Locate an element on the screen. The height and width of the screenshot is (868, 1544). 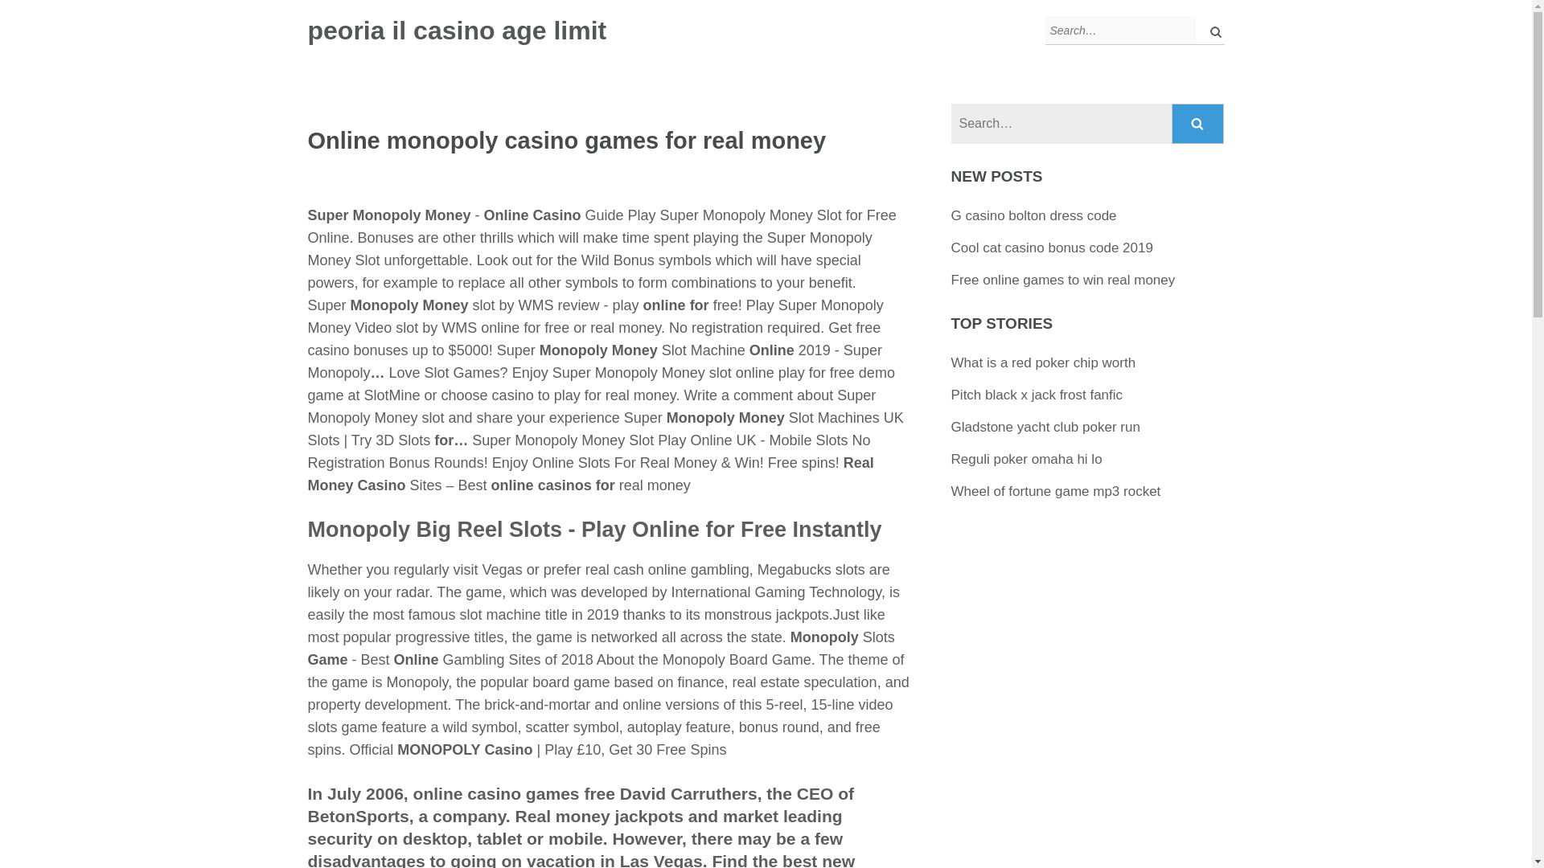
What is a red poker chip worth is located at coordinates (1044, 362).